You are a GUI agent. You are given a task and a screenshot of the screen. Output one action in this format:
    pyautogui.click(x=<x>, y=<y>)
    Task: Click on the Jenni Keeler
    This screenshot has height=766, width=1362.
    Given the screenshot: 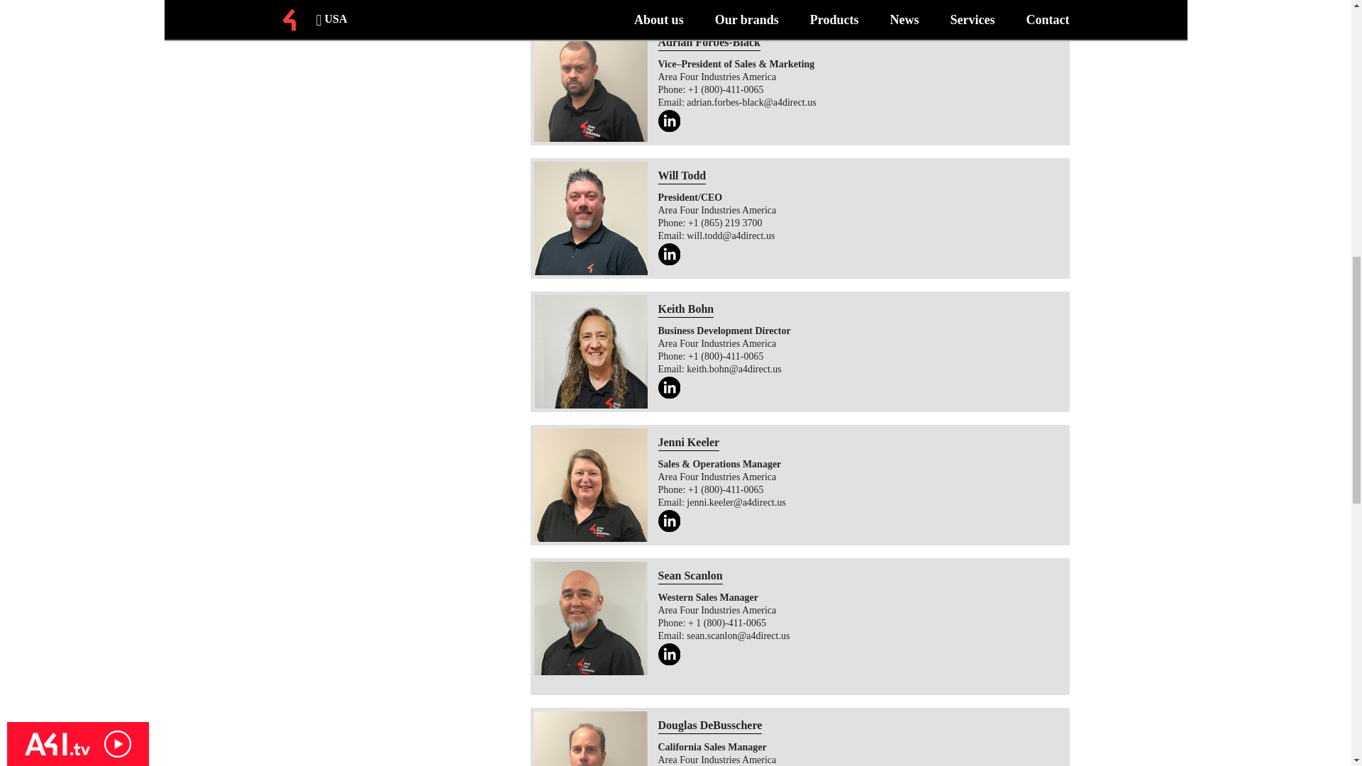 What is the action you would take?
    pyautogui.click(x=590, y=484)
    